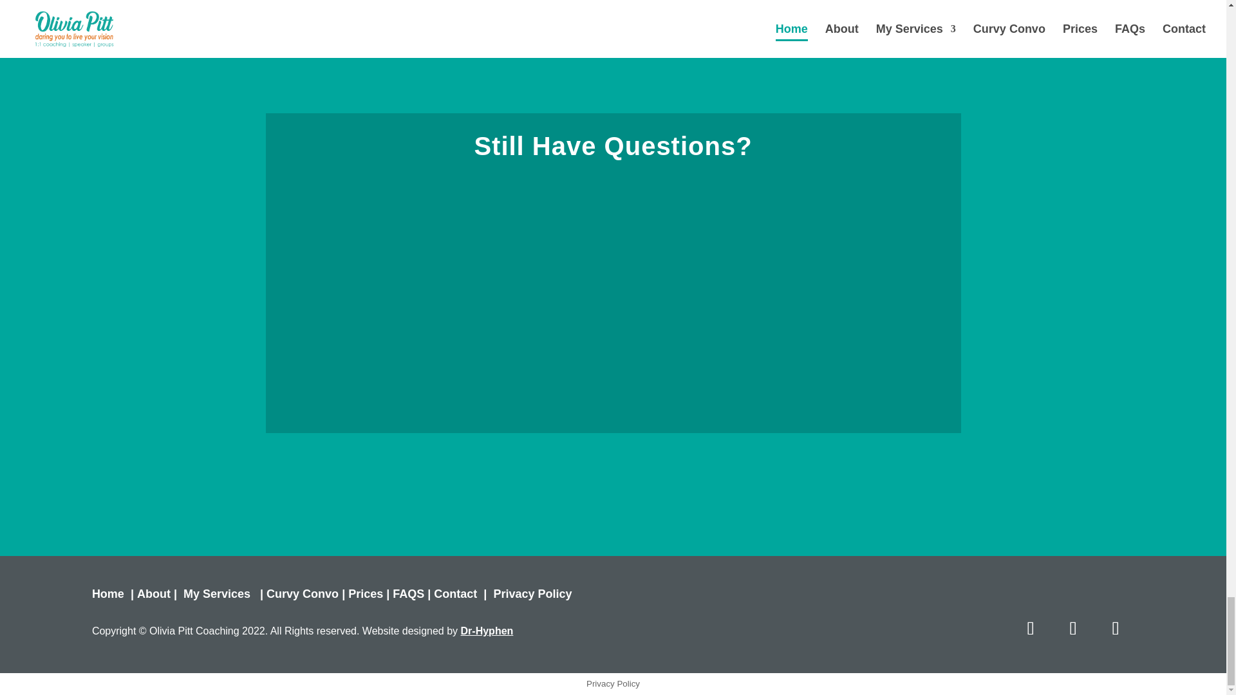 The height and width of the screenshot is (695, 1236). What do you see at coordinates (455, 593) in the screenshot?
I see `Contact` at bounding box center [455, 593].